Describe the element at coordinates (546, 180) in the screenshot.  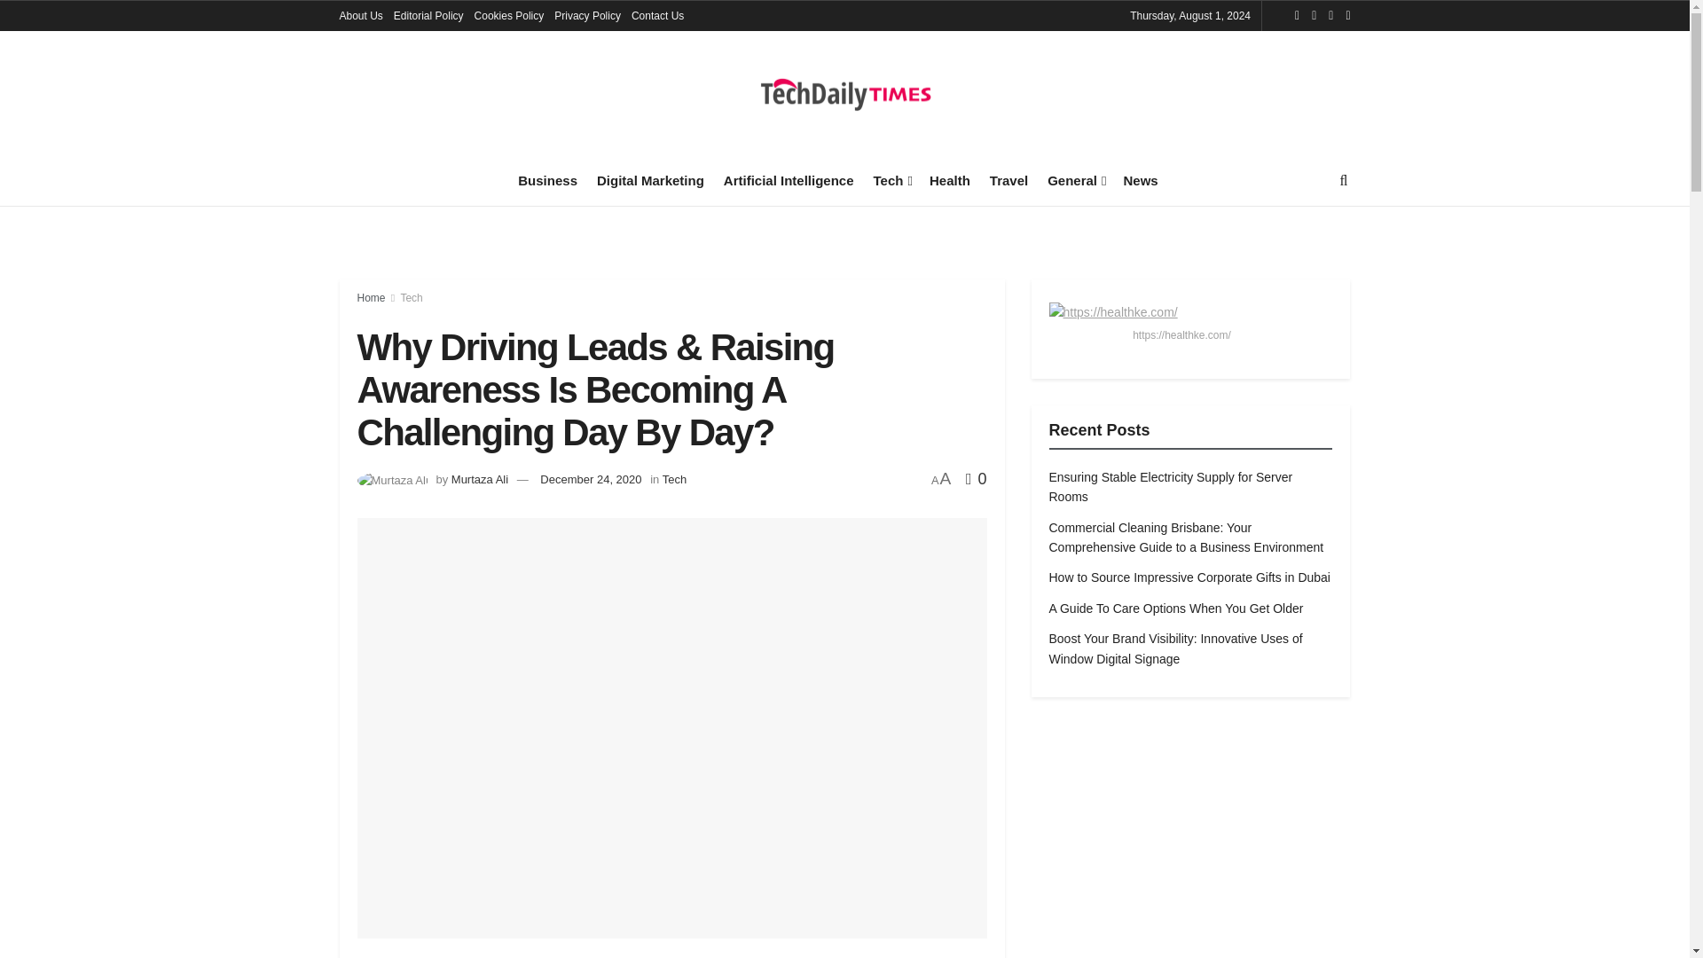
I see `Business` at that location.